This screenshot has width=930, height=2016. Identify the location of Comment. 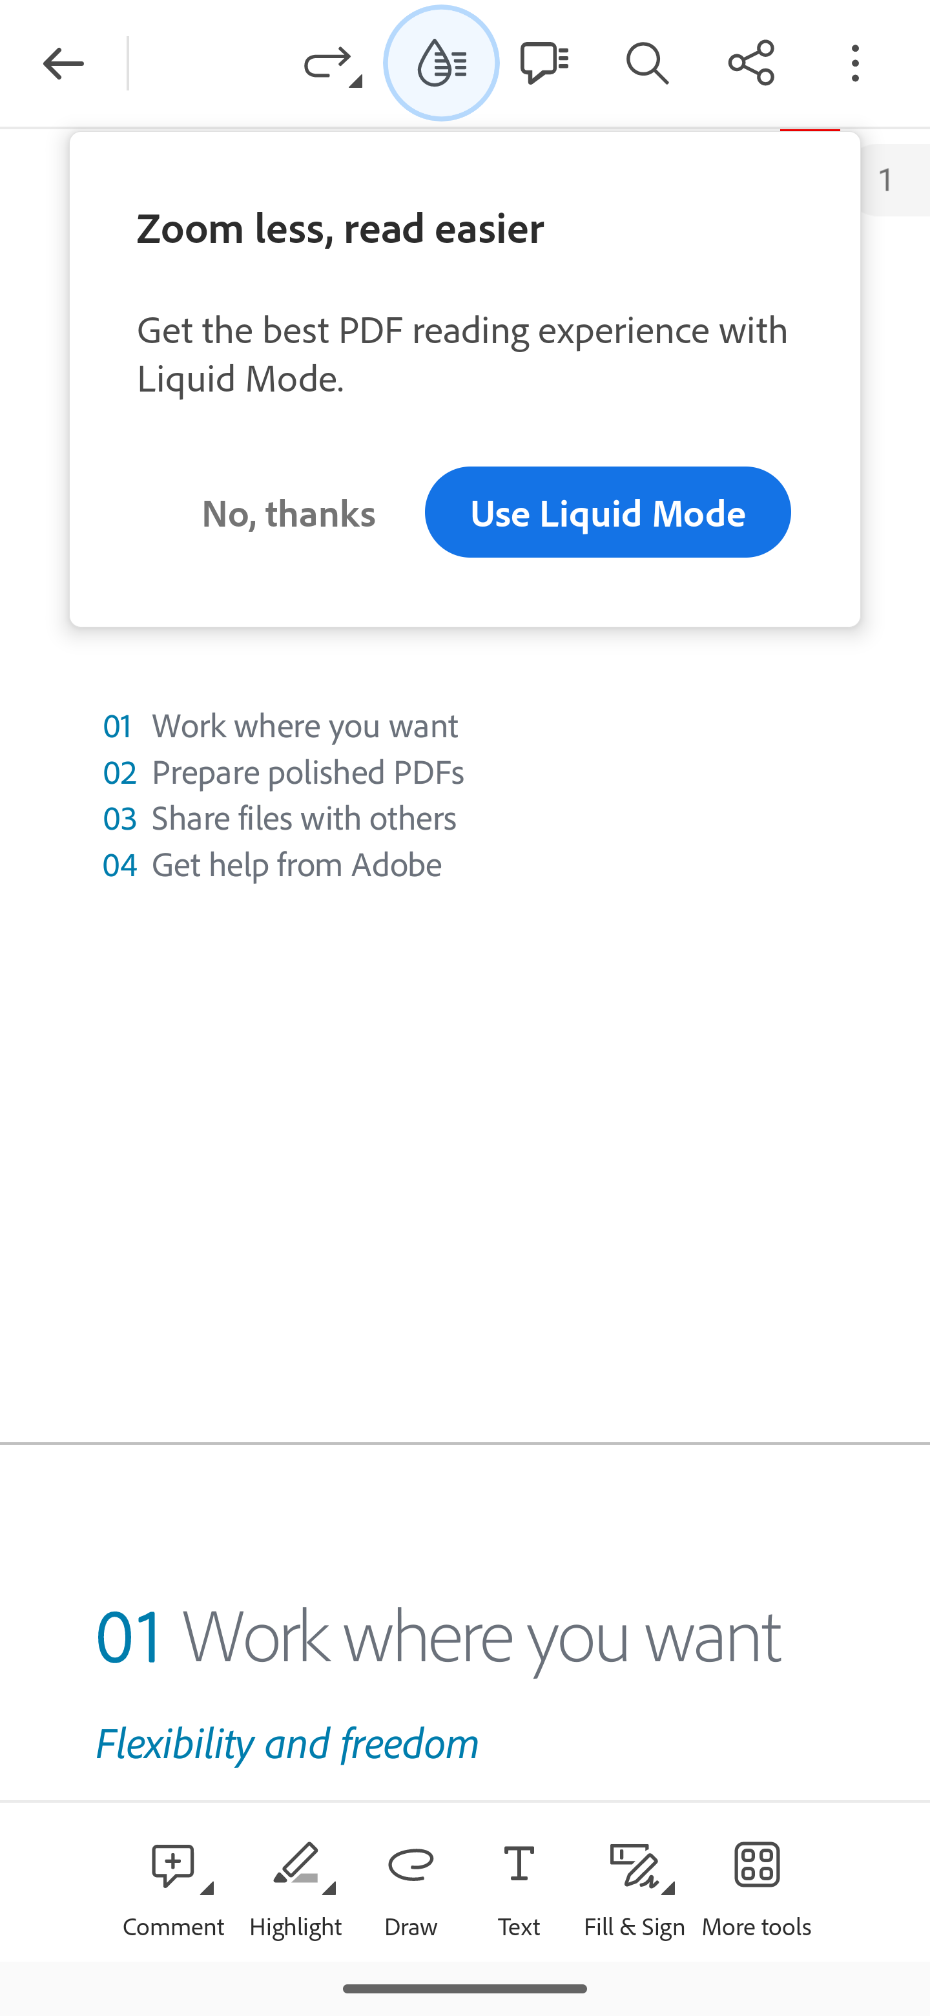
(173, 1882).